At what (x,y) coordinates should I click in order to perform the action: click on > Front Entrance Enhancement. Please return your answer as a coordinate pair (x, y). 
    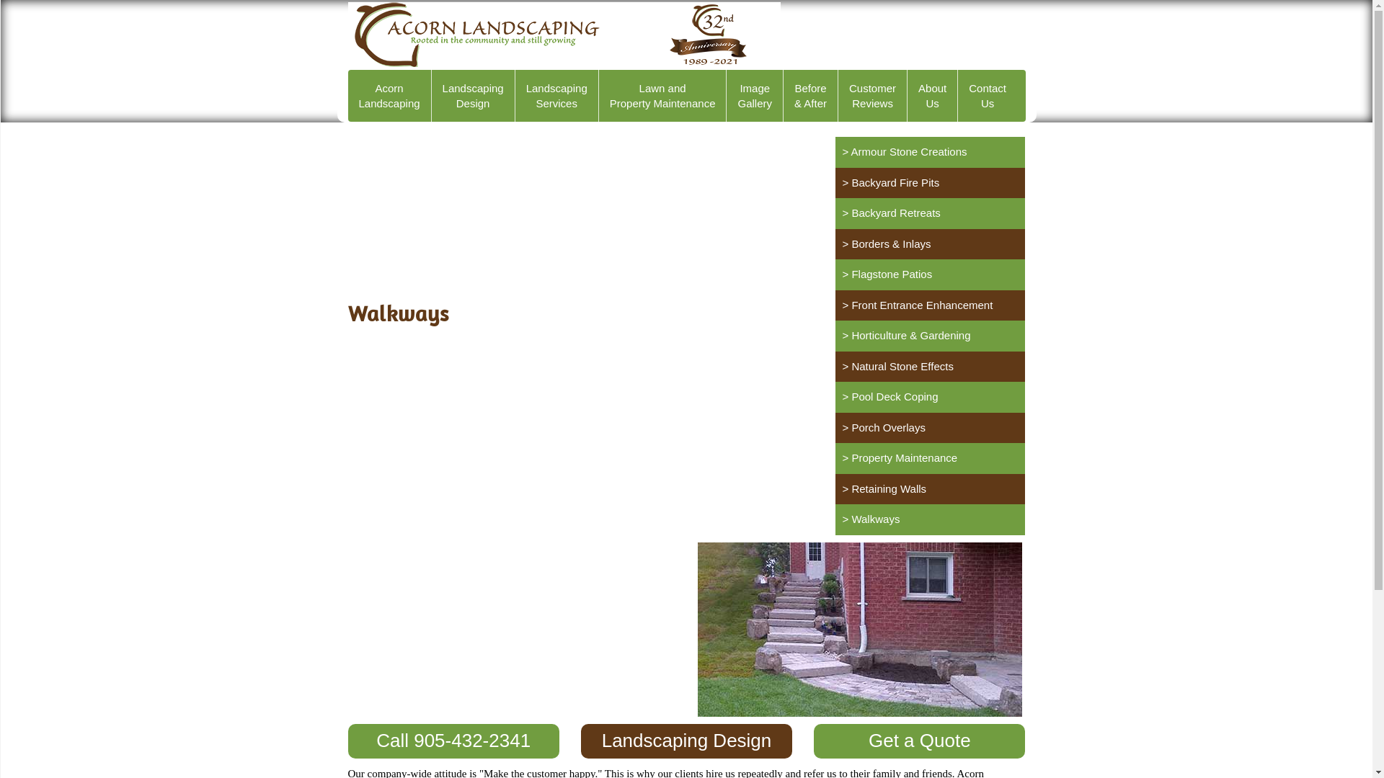
    Looking at the image, I should click on (930, 305).